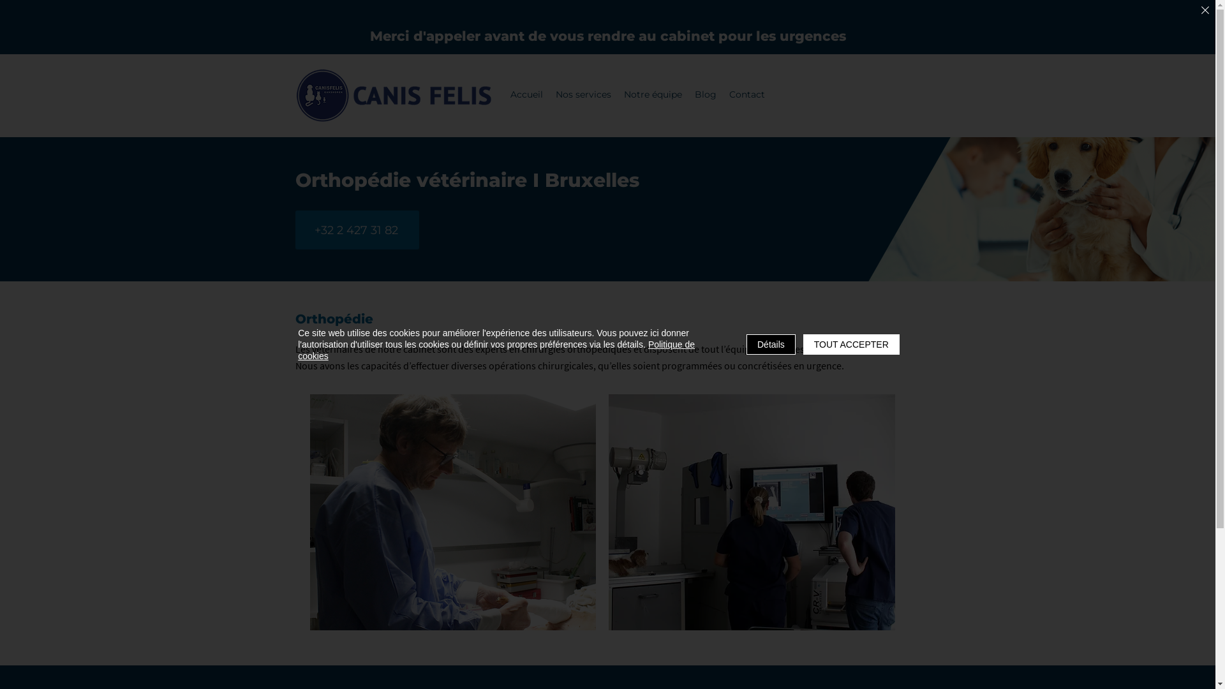 The image size is (1225, 689). Describe the element at coordinates (527, 96) in the screenshot. I see `Accueil` at that location.